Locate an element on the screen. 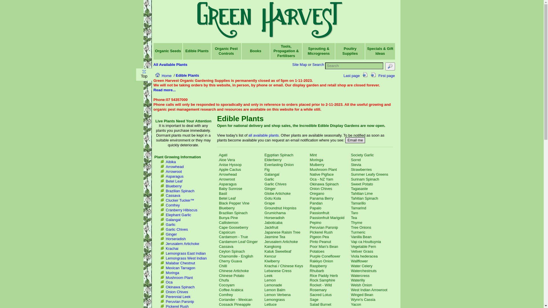 The width and height of the screenshot is (548, 308). Okinawa Spinach is located at coordinates (324, 184).